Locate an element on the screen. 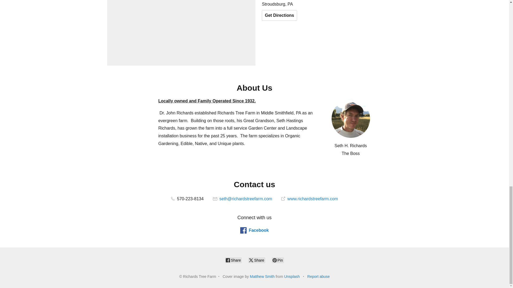 This screenshot has height=288, width=513. Share is located at coordinates (233, 260).